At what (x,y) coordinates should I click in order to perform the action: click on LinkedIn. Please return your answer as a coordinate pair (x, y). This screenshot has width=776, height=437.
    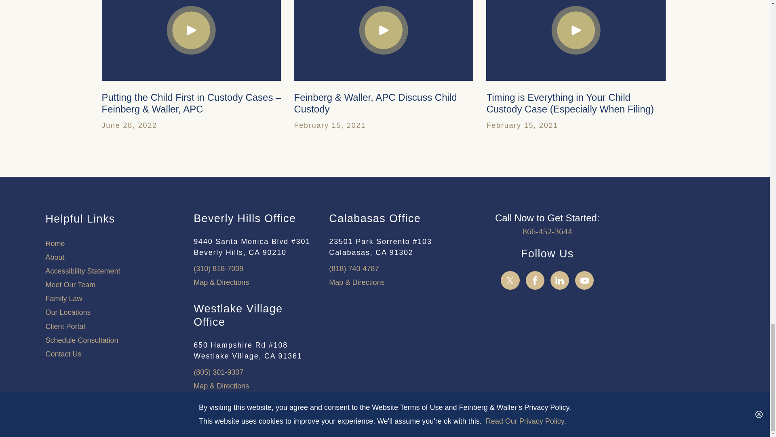
    Looking at the image, I should click on (559, 280).